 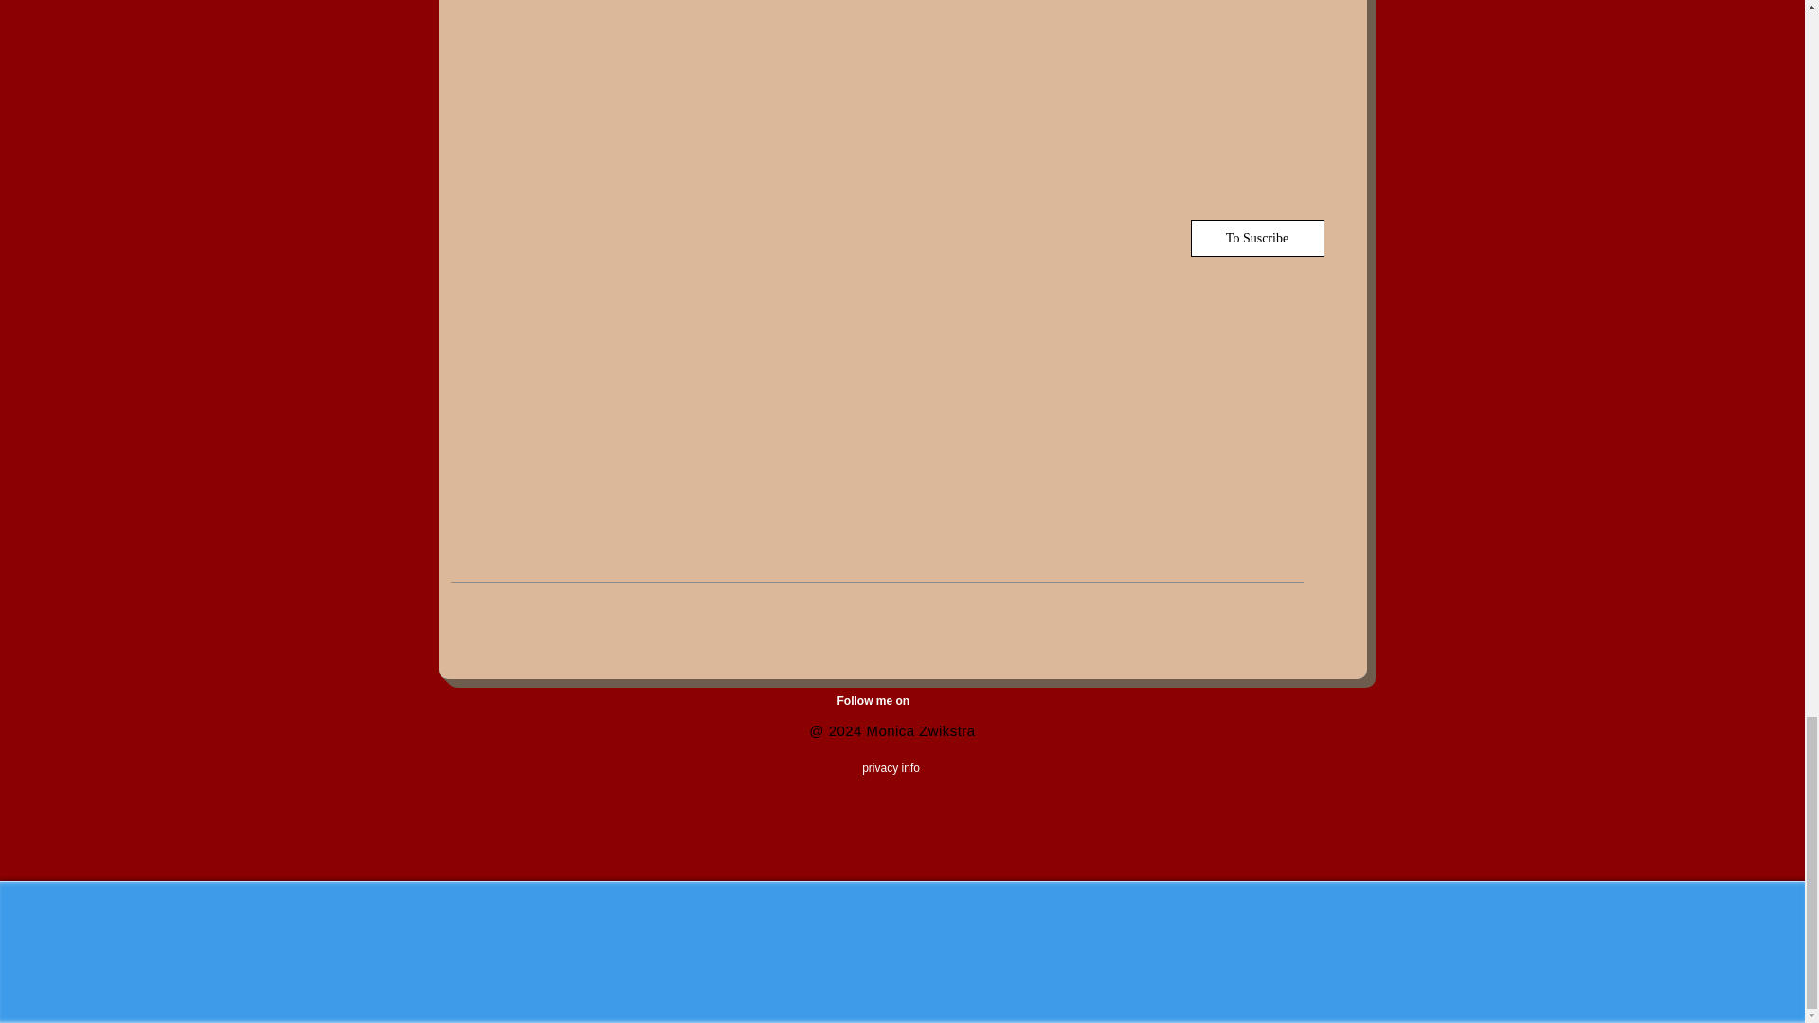 I want to click on privacy policy , so click(x=887, y=824).